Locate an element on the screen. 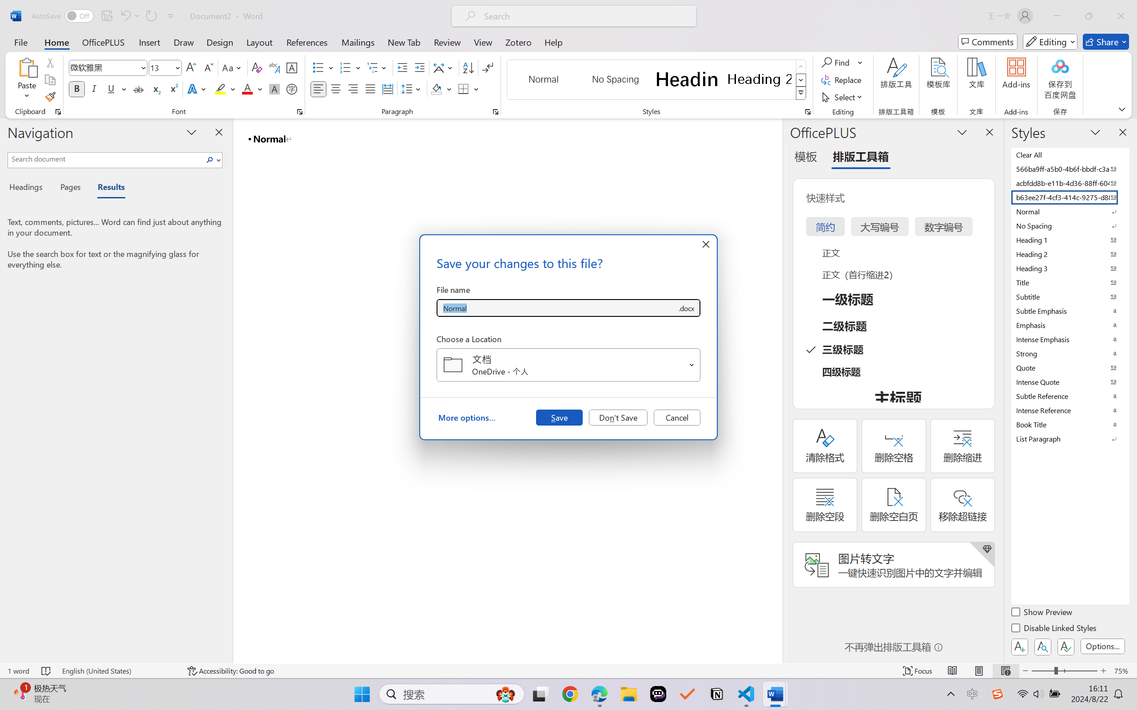 The width and height of the screenshot is (1137, 710). Quick Access Toolbar is located at coordinates (105, 16).